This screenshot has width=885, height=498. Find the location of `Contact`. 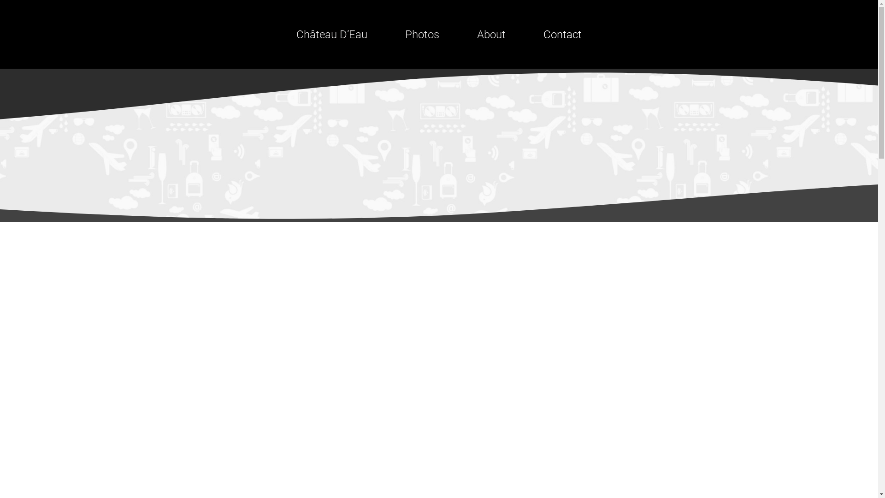

Contact is located at coordinates (562, 35).